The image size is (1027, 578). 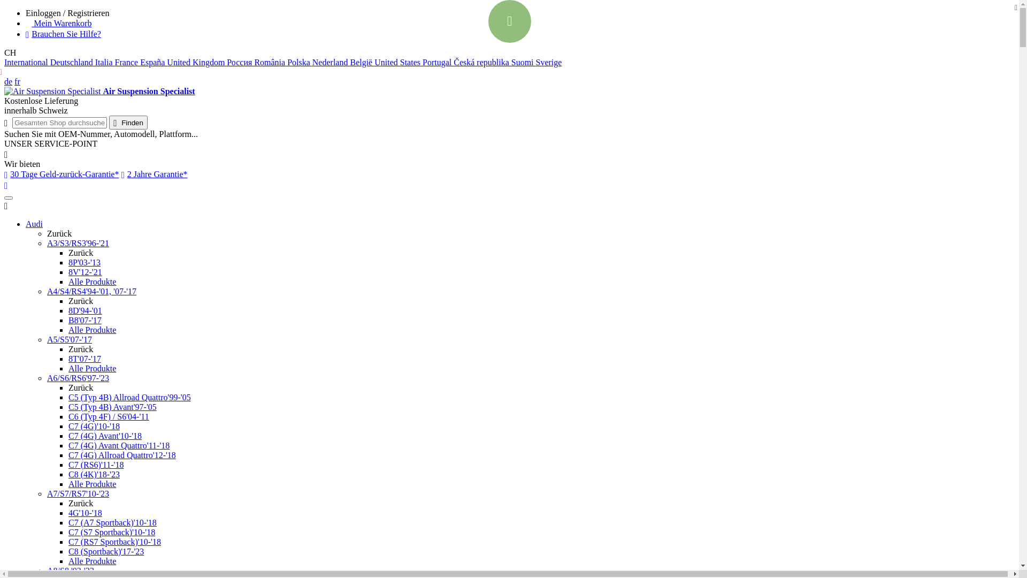 I want to click on United States, so click(x=398, y=62).